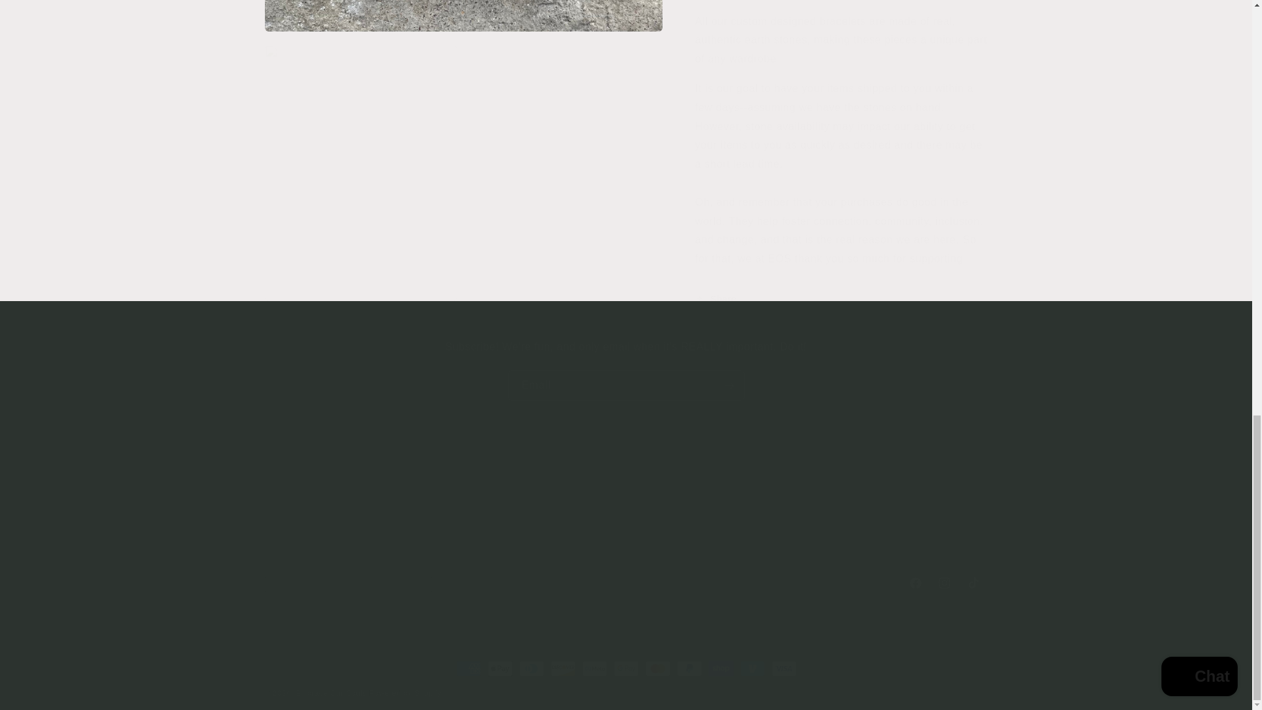 The image size is (1262, 710). What do you see at coordinates (626, 502) in the screenshot?
I see `Email` at bounding box center [626, 502].